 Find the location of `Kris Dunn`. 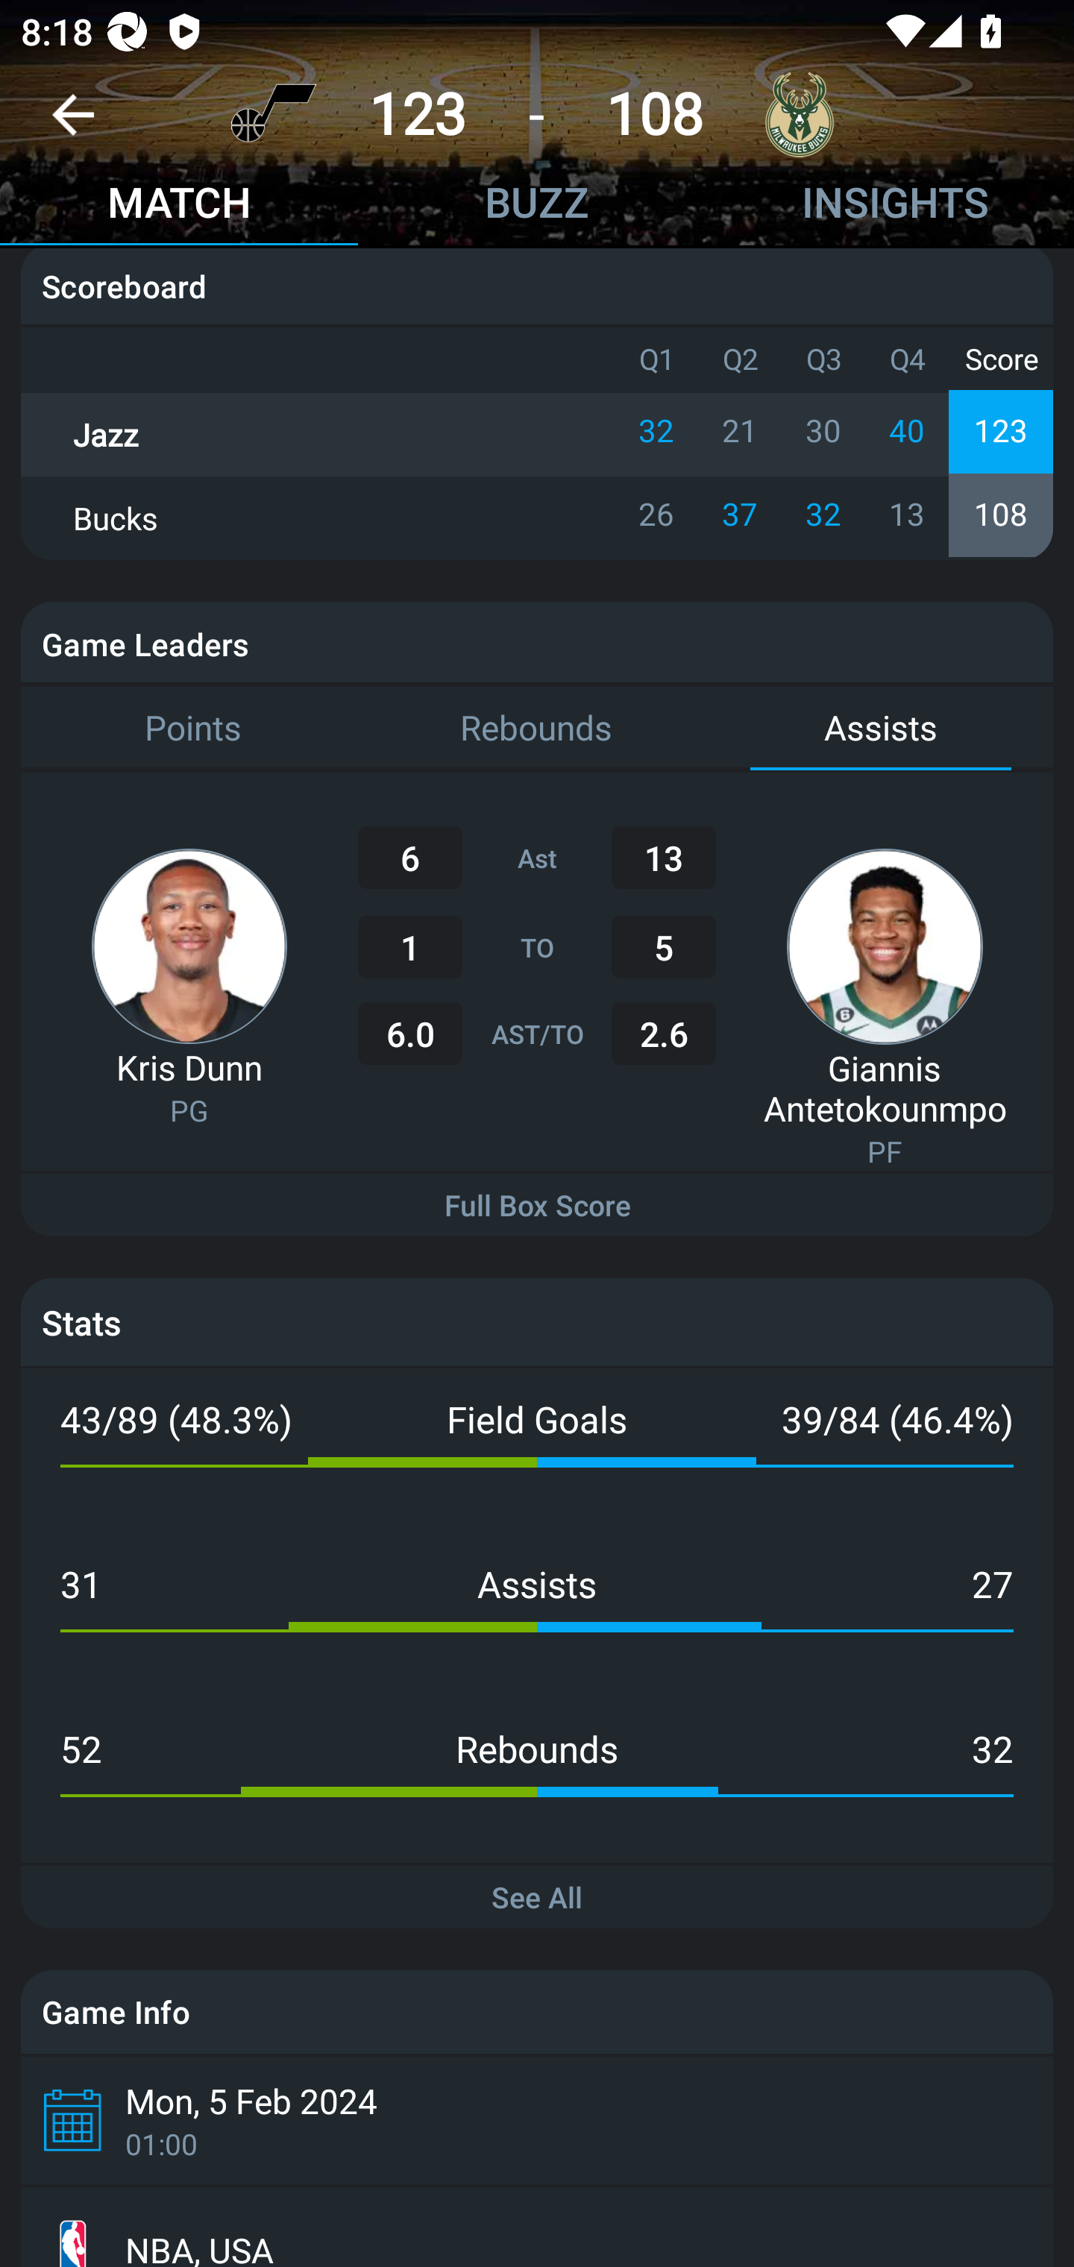

Kris Dunn is located at coordinates (189, 1068).